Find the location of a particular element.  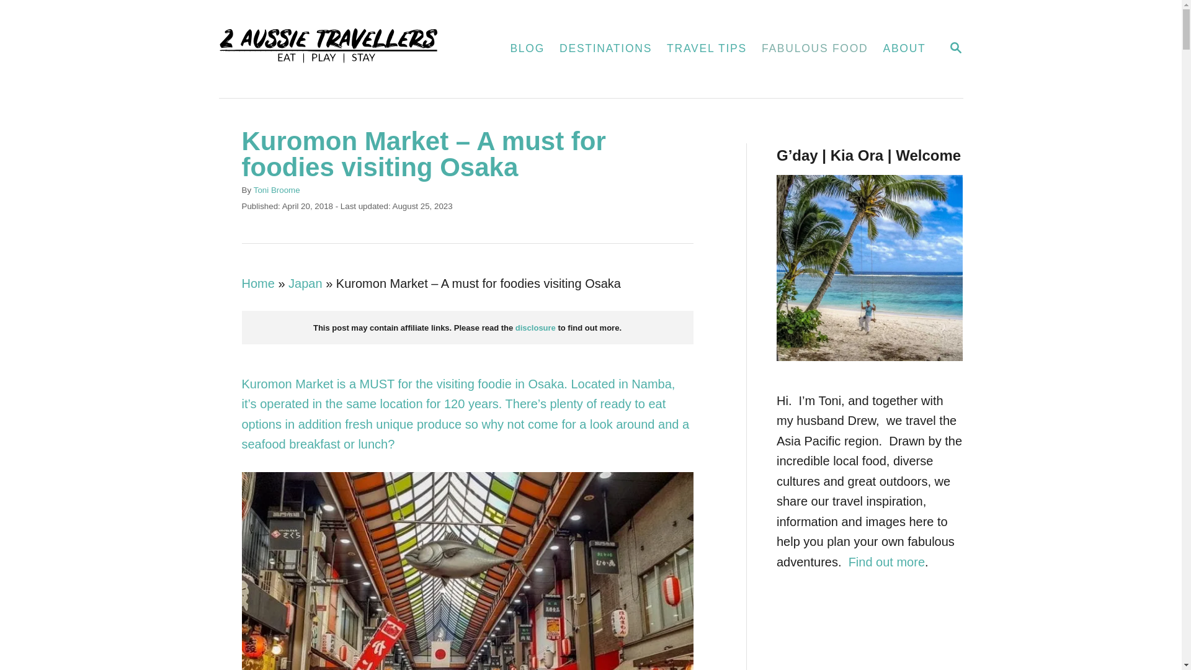

ABOUT is located at coordinates (904, 49).